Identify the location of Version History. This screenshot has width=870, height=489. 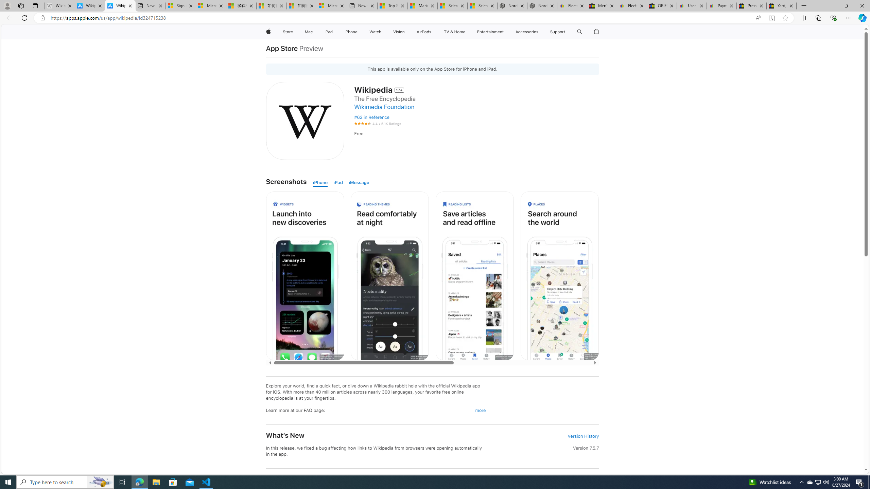
(583, 436).